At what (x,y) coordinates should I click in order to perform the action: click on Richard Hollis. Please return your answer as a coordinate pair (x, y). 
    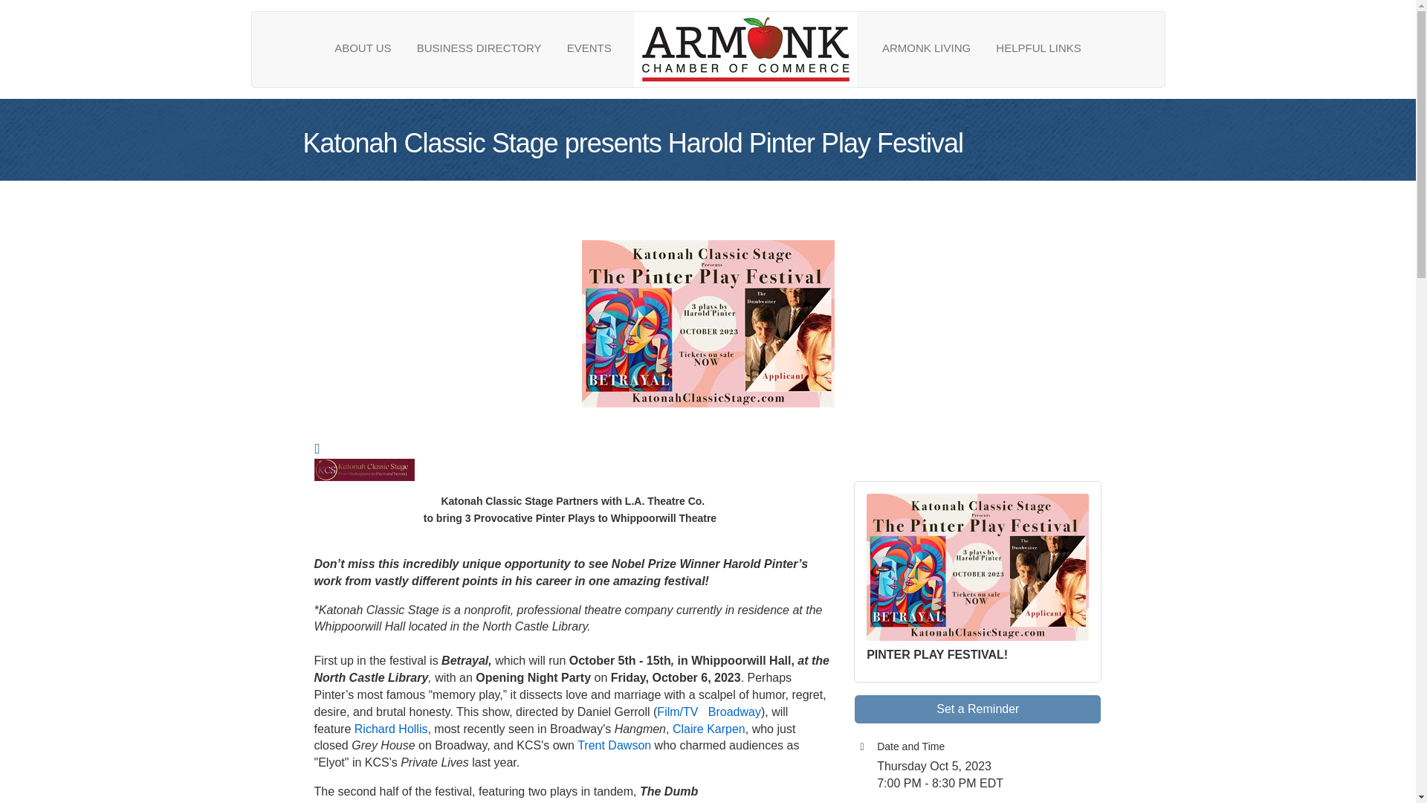
    Looking at the image, I should click on (391, 729).